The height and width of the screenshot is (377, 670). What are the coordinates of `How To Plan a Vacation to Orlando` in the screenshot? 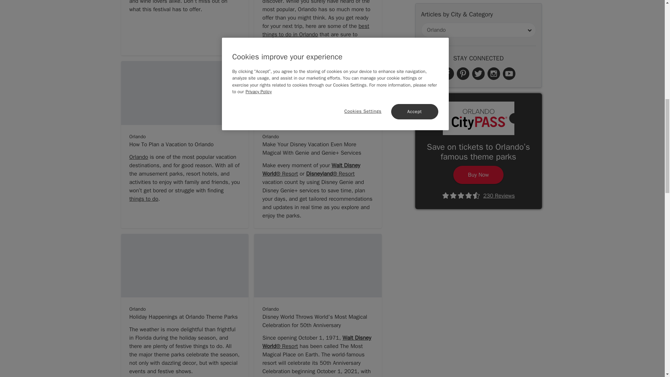 It's located at (184, 147).